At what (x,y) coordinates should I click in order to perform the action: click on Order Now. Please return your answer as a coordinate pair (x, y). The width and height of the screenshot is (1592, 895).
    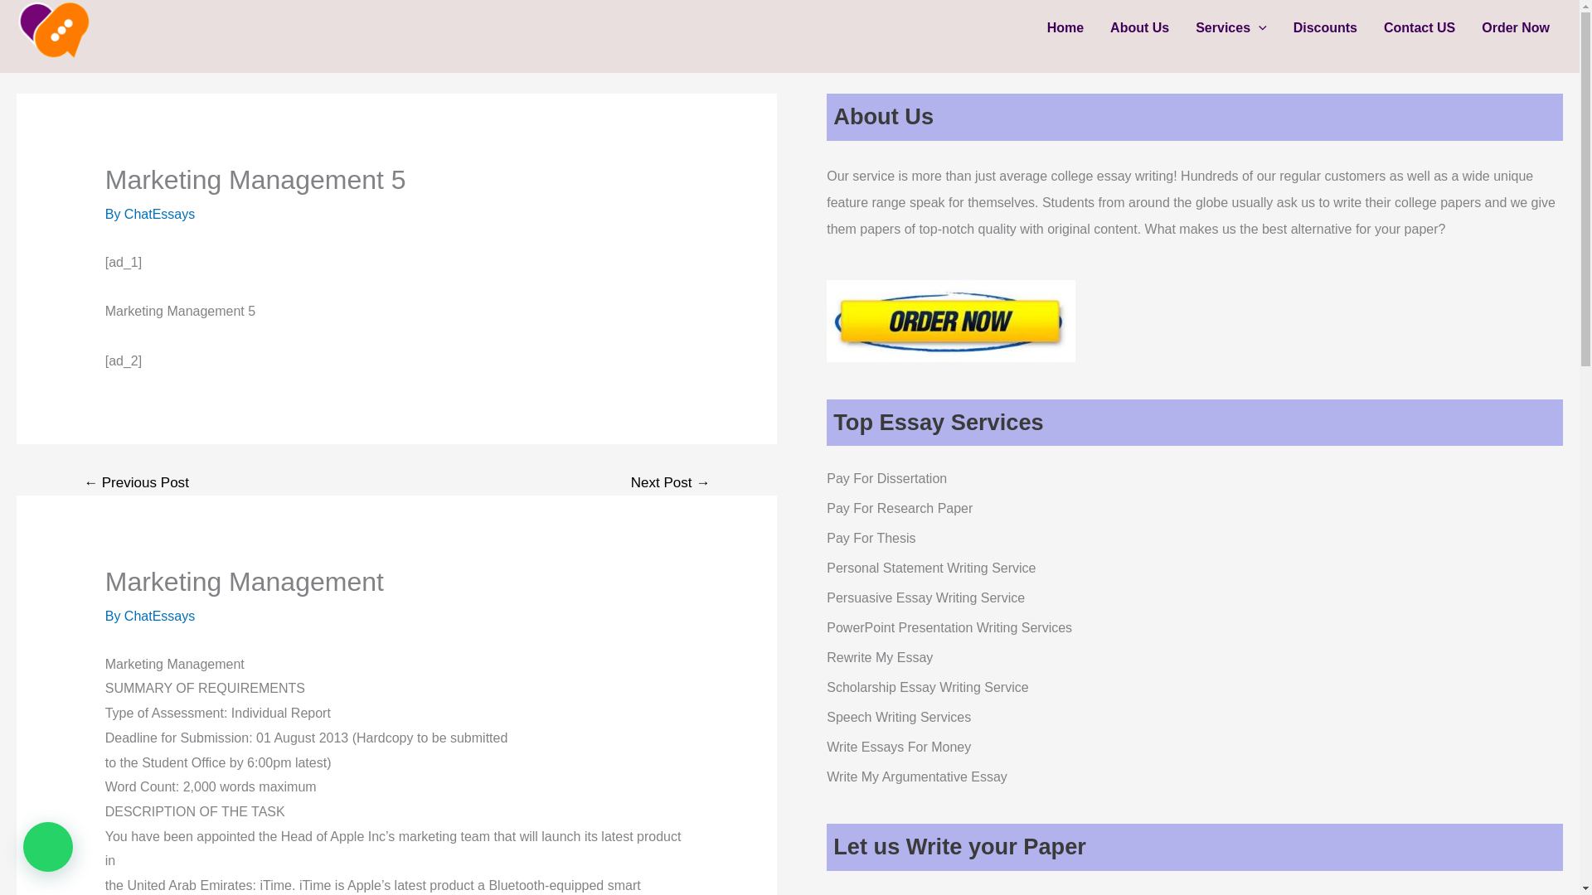
    Looking at the image, I should click on (1516, 28).